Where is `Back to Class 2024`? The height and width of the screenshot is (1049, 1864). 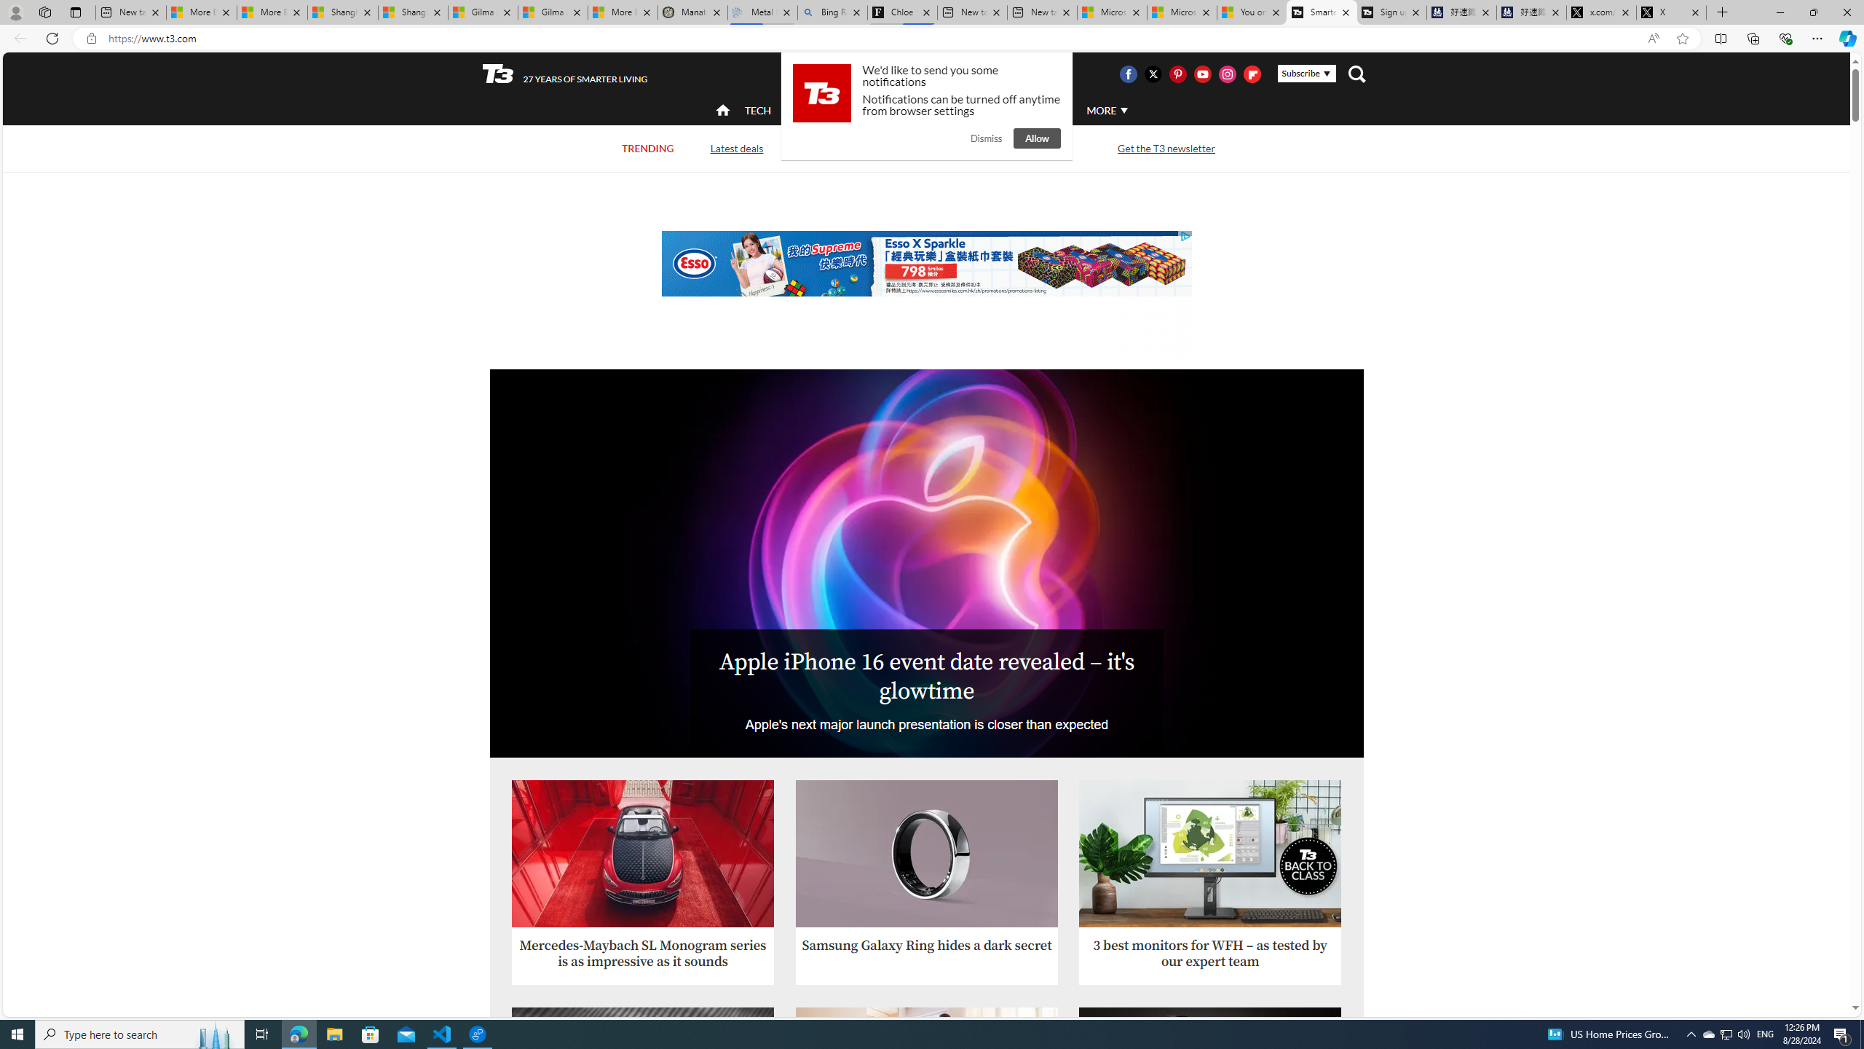 Back to Class 2024 is located at coordinates (858, 148).